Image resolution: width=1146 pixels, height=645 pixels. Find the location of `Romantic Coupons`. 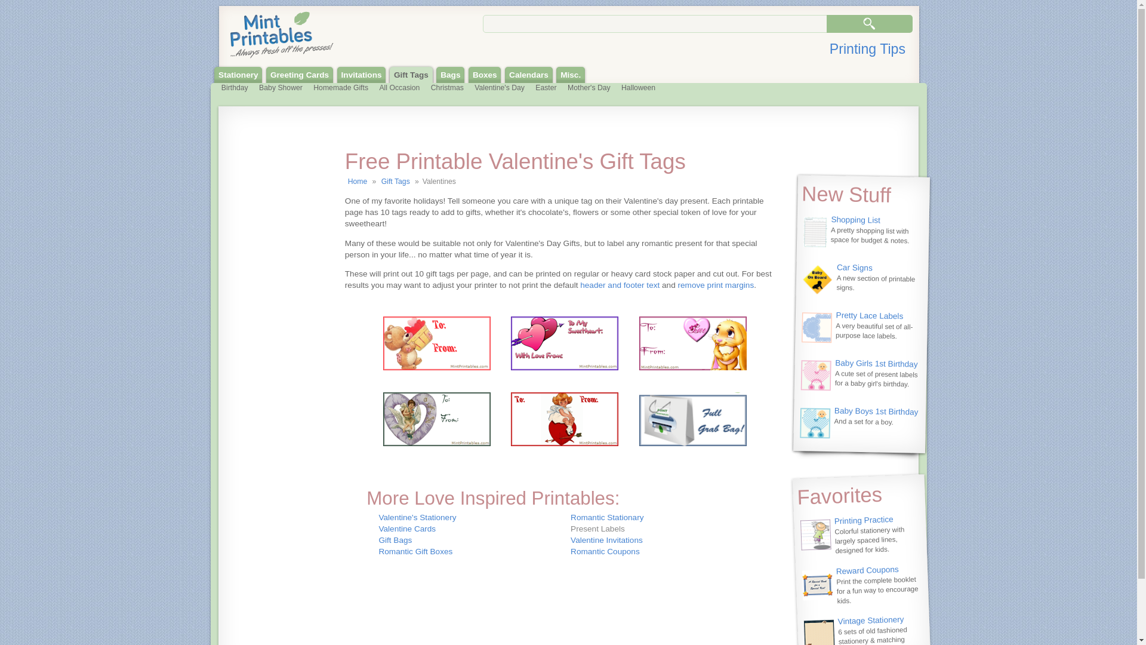

Romantic Coupons is located at coordinates (605, 551).